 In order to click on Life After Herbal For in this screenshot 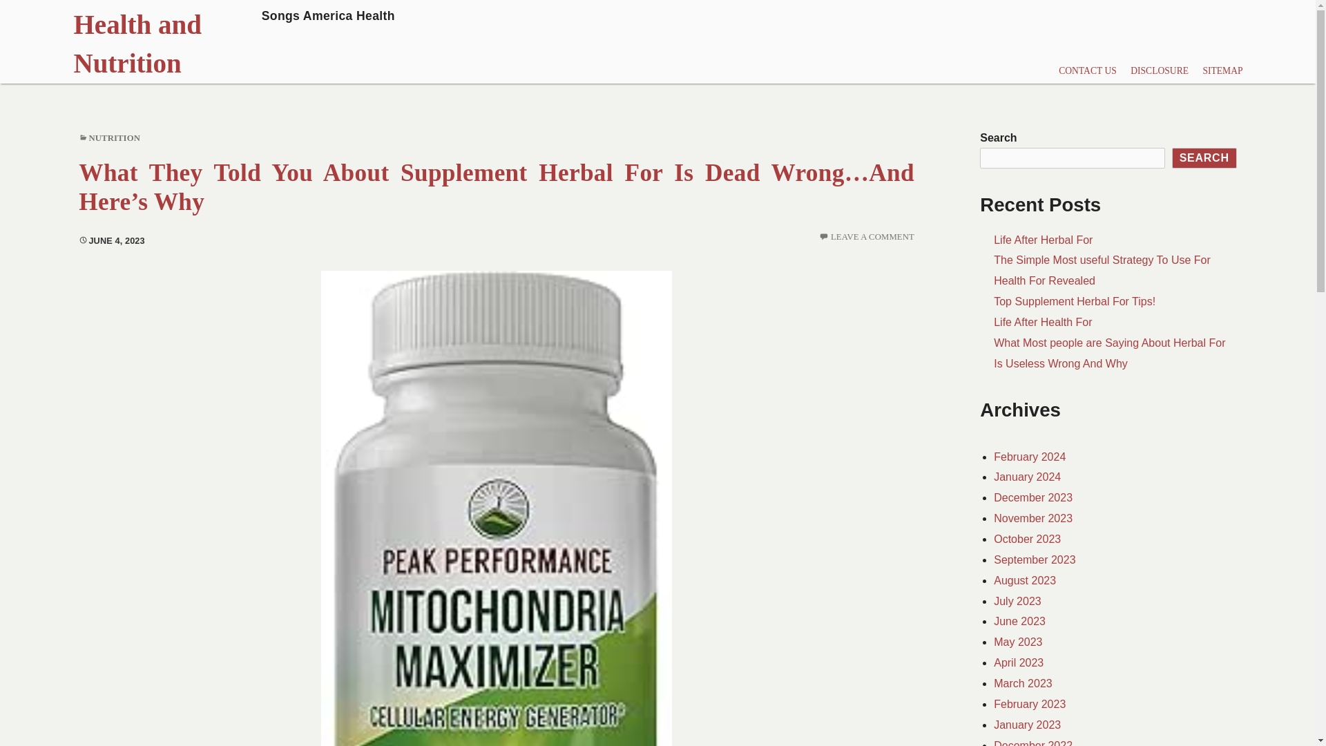, I will do `click(1043, 240)`.